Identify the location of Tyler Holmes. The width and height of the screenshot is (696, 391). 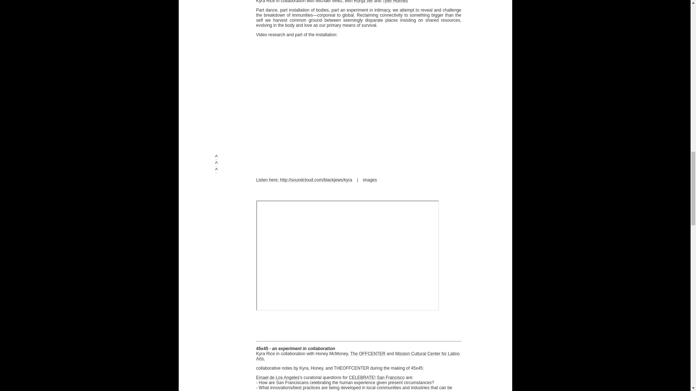
(395, 1).